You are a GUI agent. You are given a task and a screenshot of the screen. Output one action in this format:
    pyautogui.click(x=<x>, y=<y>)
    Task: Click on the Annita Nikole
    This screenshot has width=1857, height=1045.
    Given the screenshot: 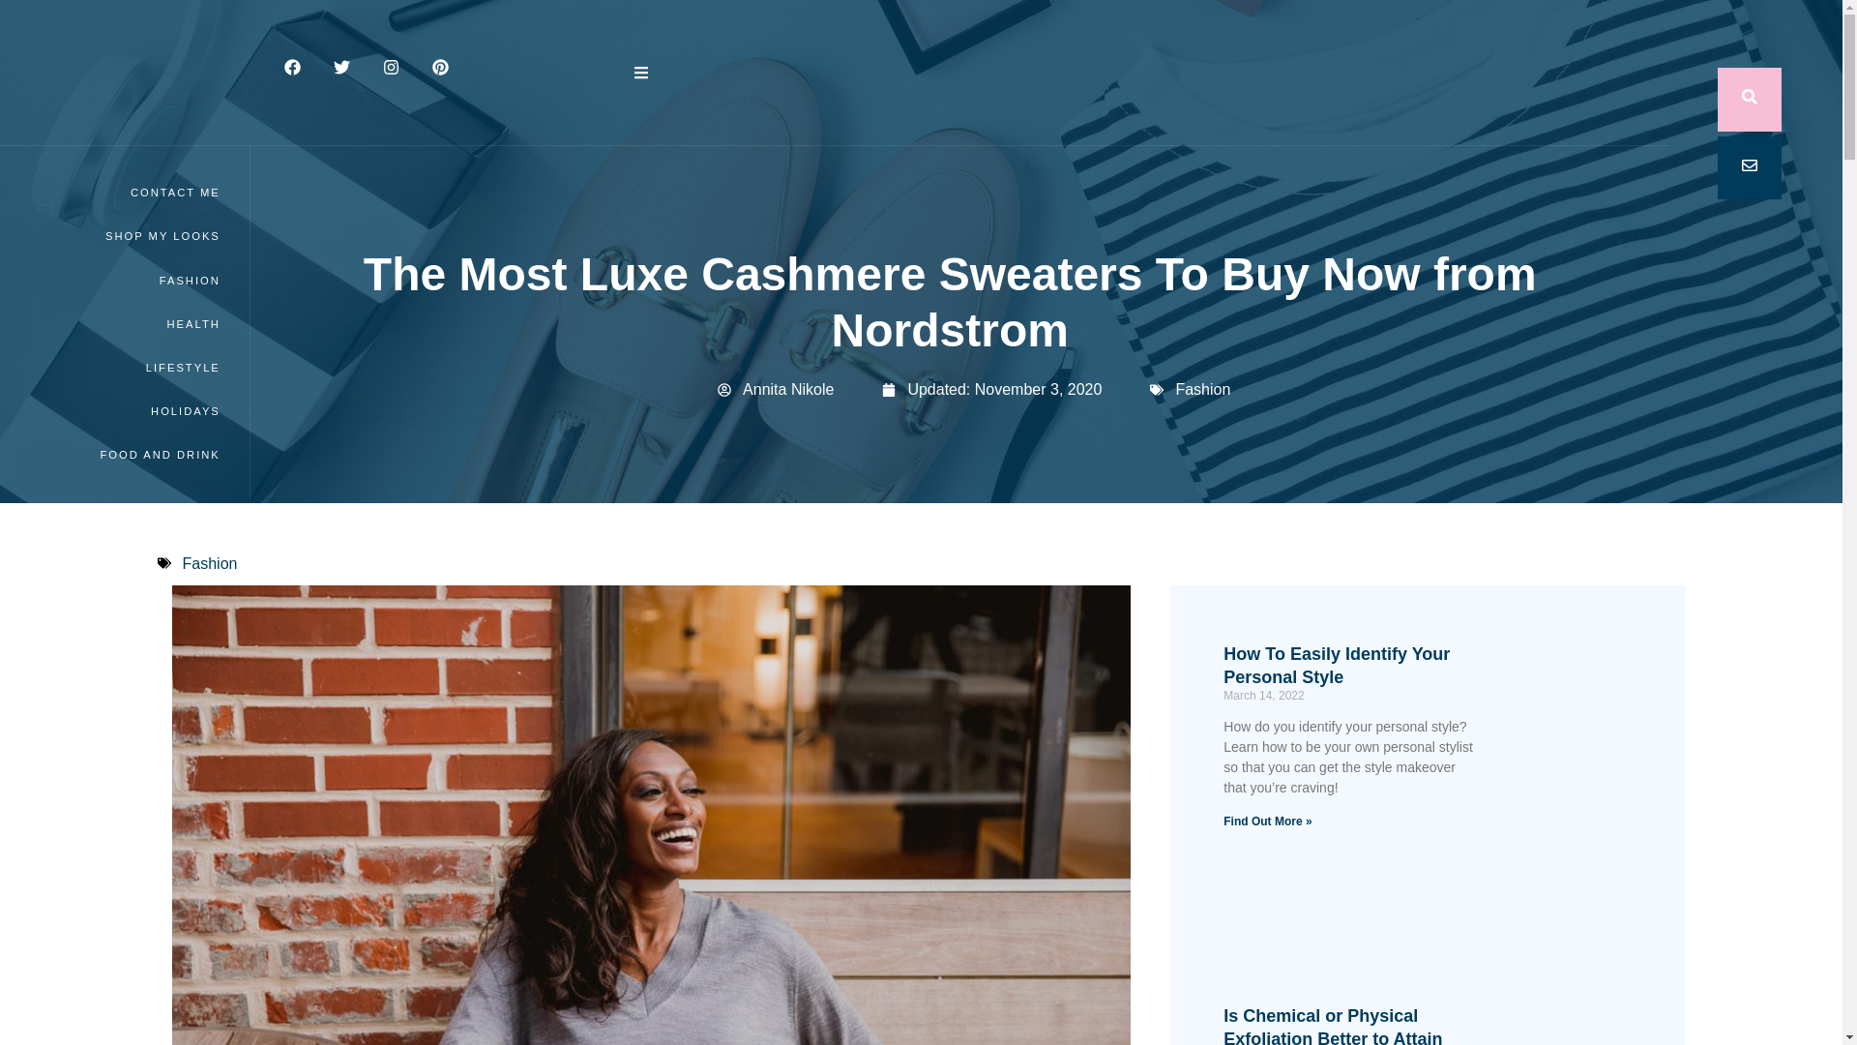 What is the action you would take?
    pyautogui.click(x=776, y=389)
    